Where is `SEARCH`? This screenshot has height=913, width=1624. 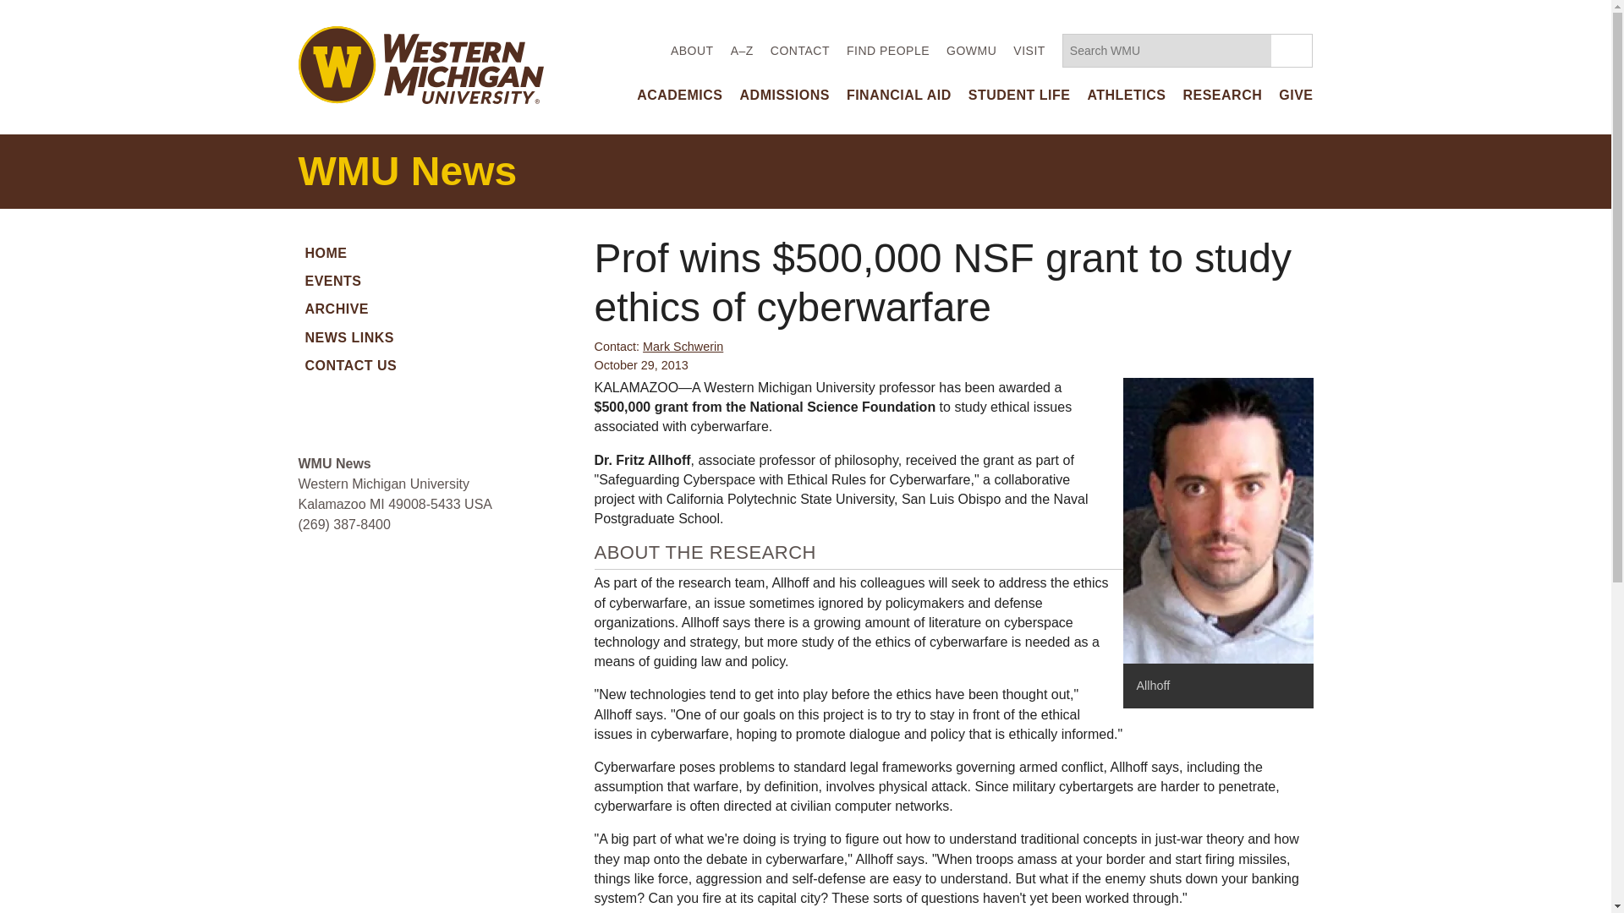
SEARCH is located at coordinates (1292, 50).